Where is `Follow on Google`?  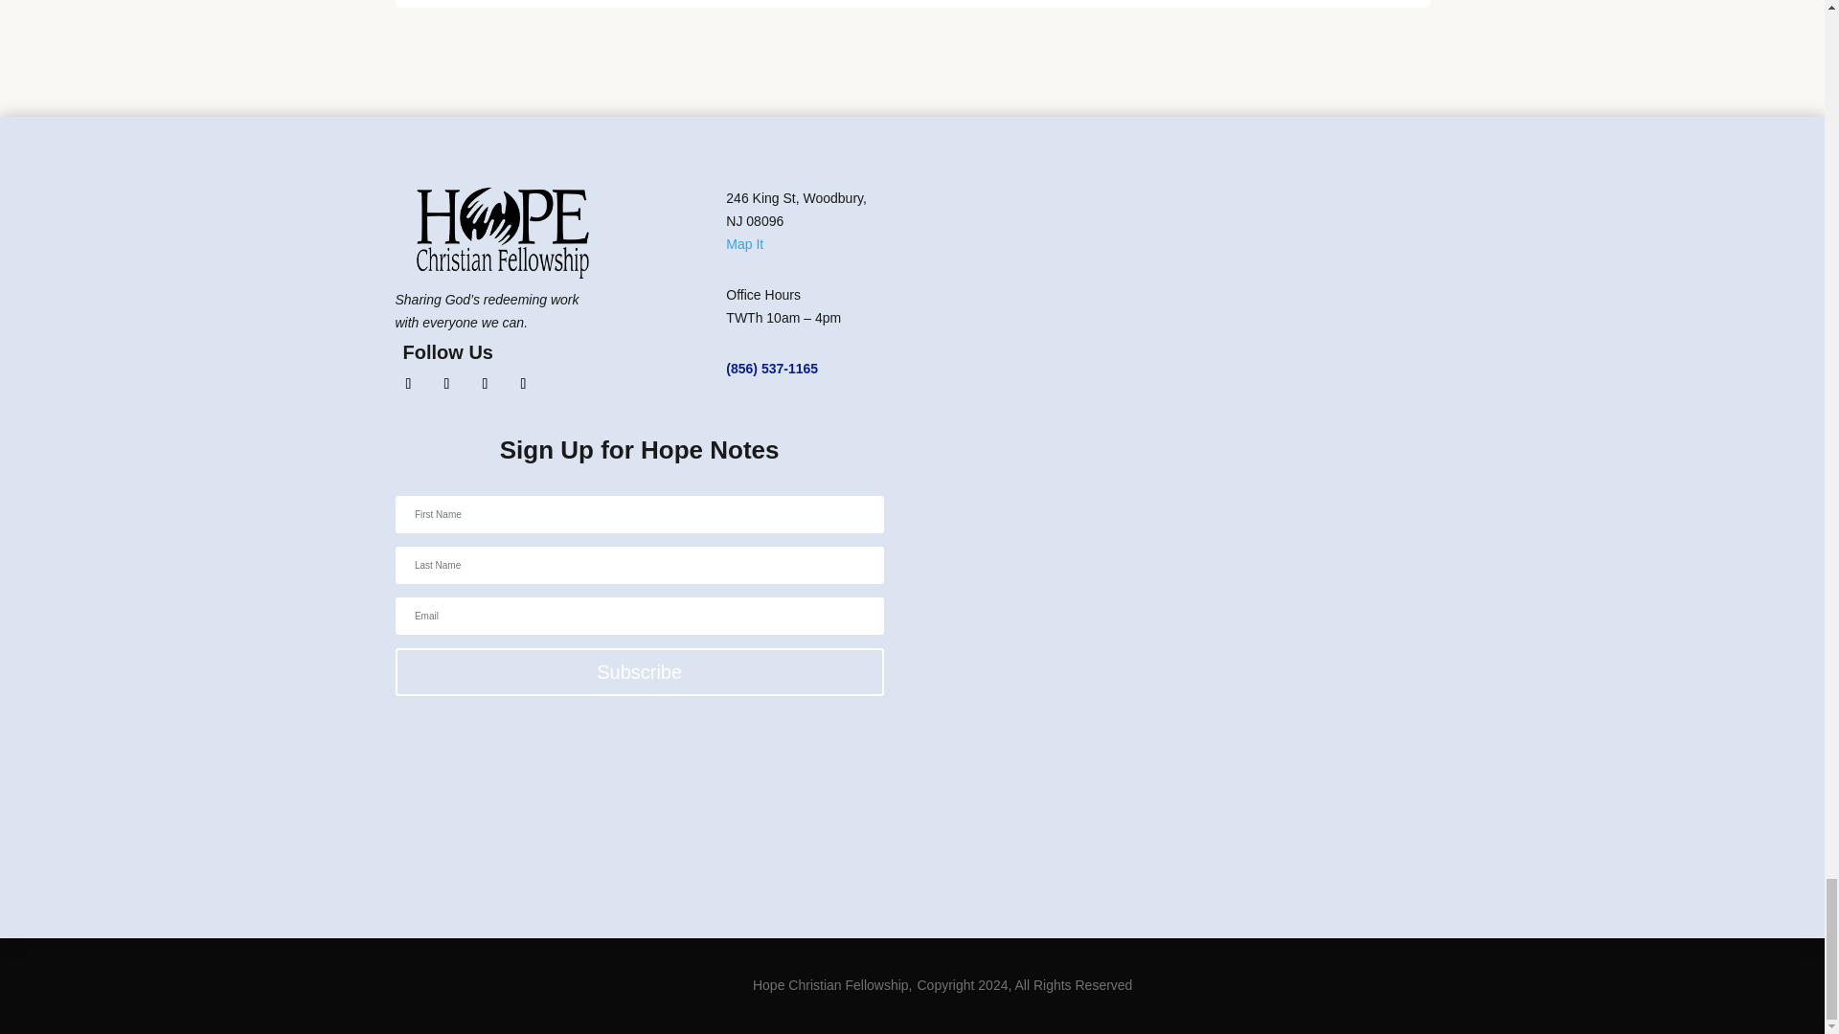
Follow on Google is located at coordinates (523, 383).